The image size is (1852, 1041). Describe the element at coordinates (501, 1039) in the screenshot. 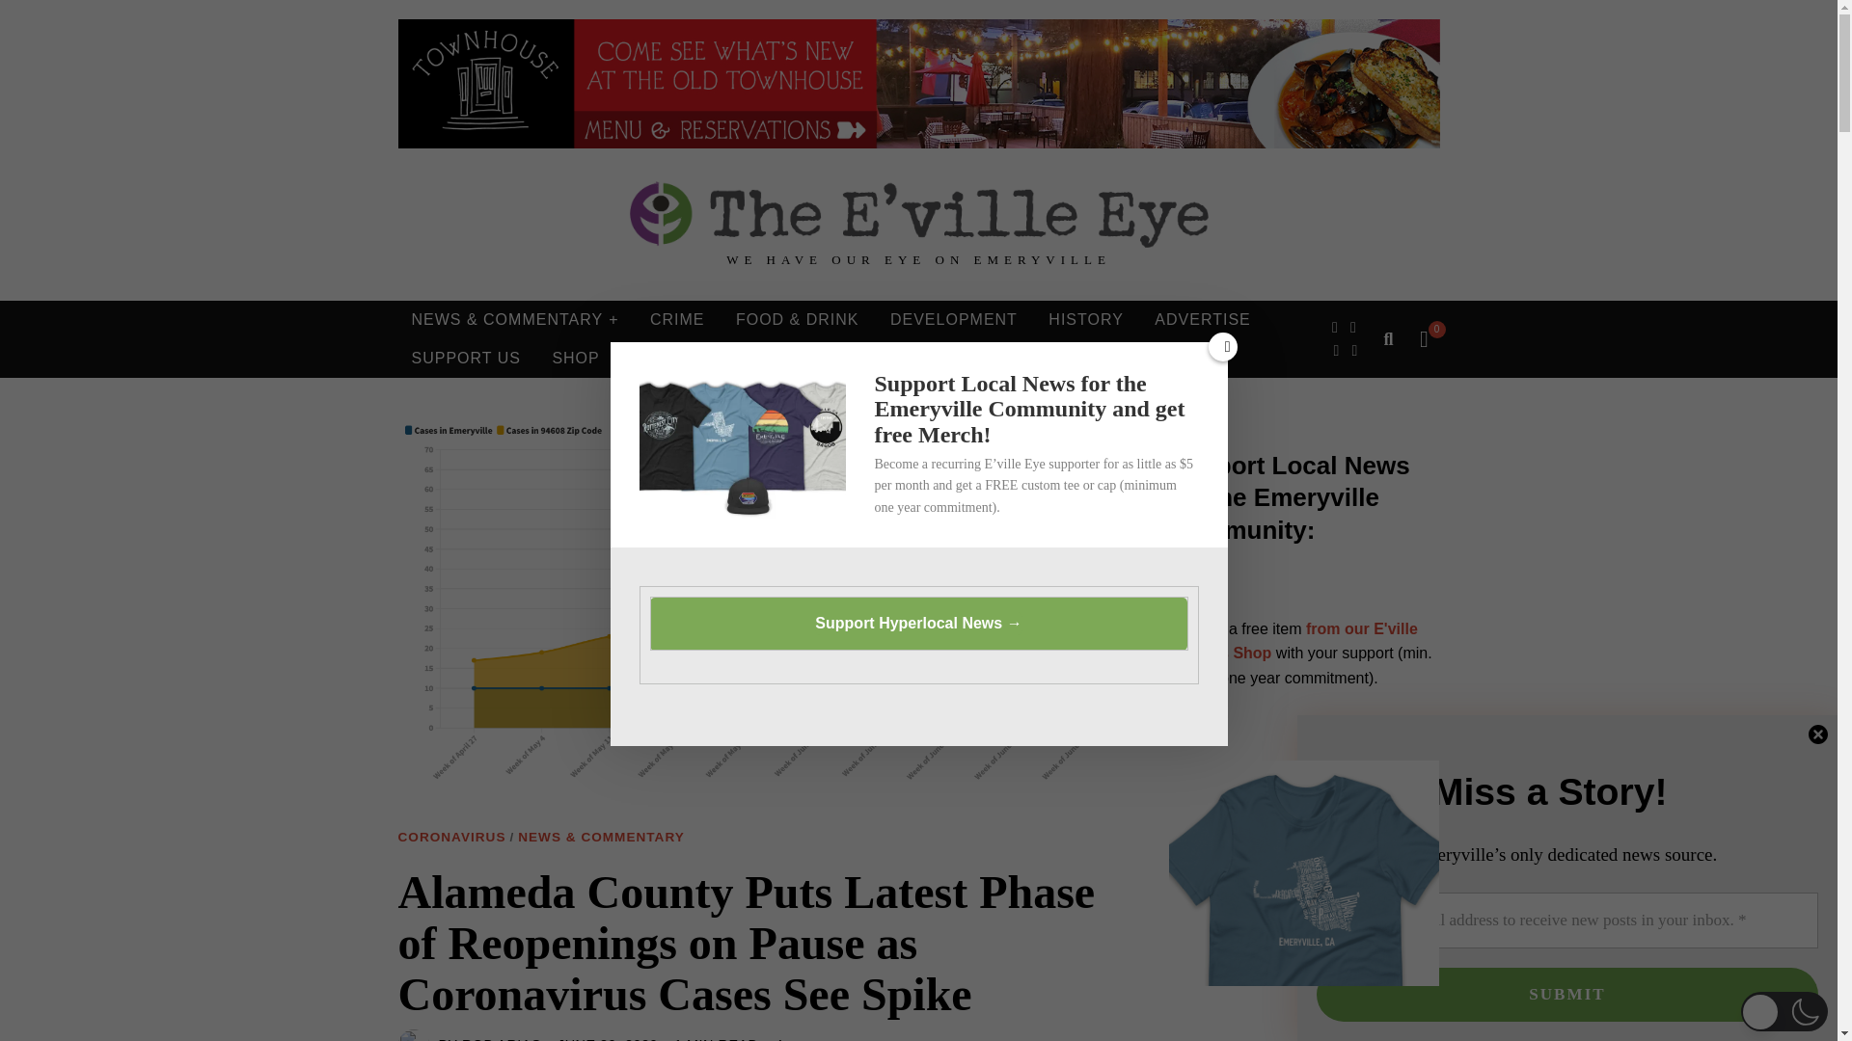

I see `ROB ARIAS` at that location.